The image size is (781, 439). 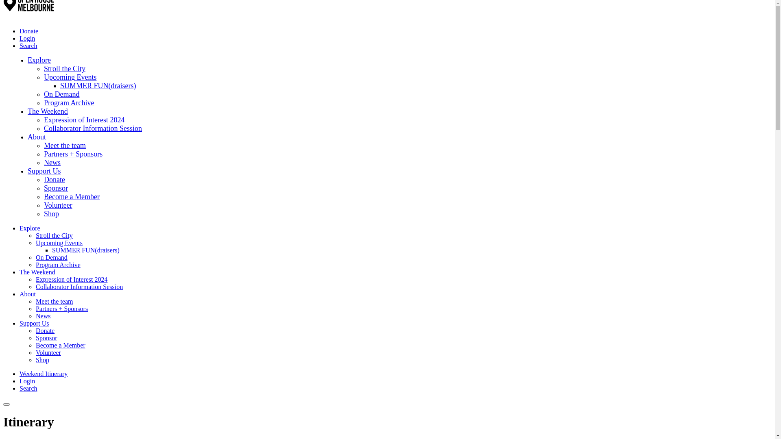 I want to click on SUMMER FUN(draisers), so click(x=98, y=86).